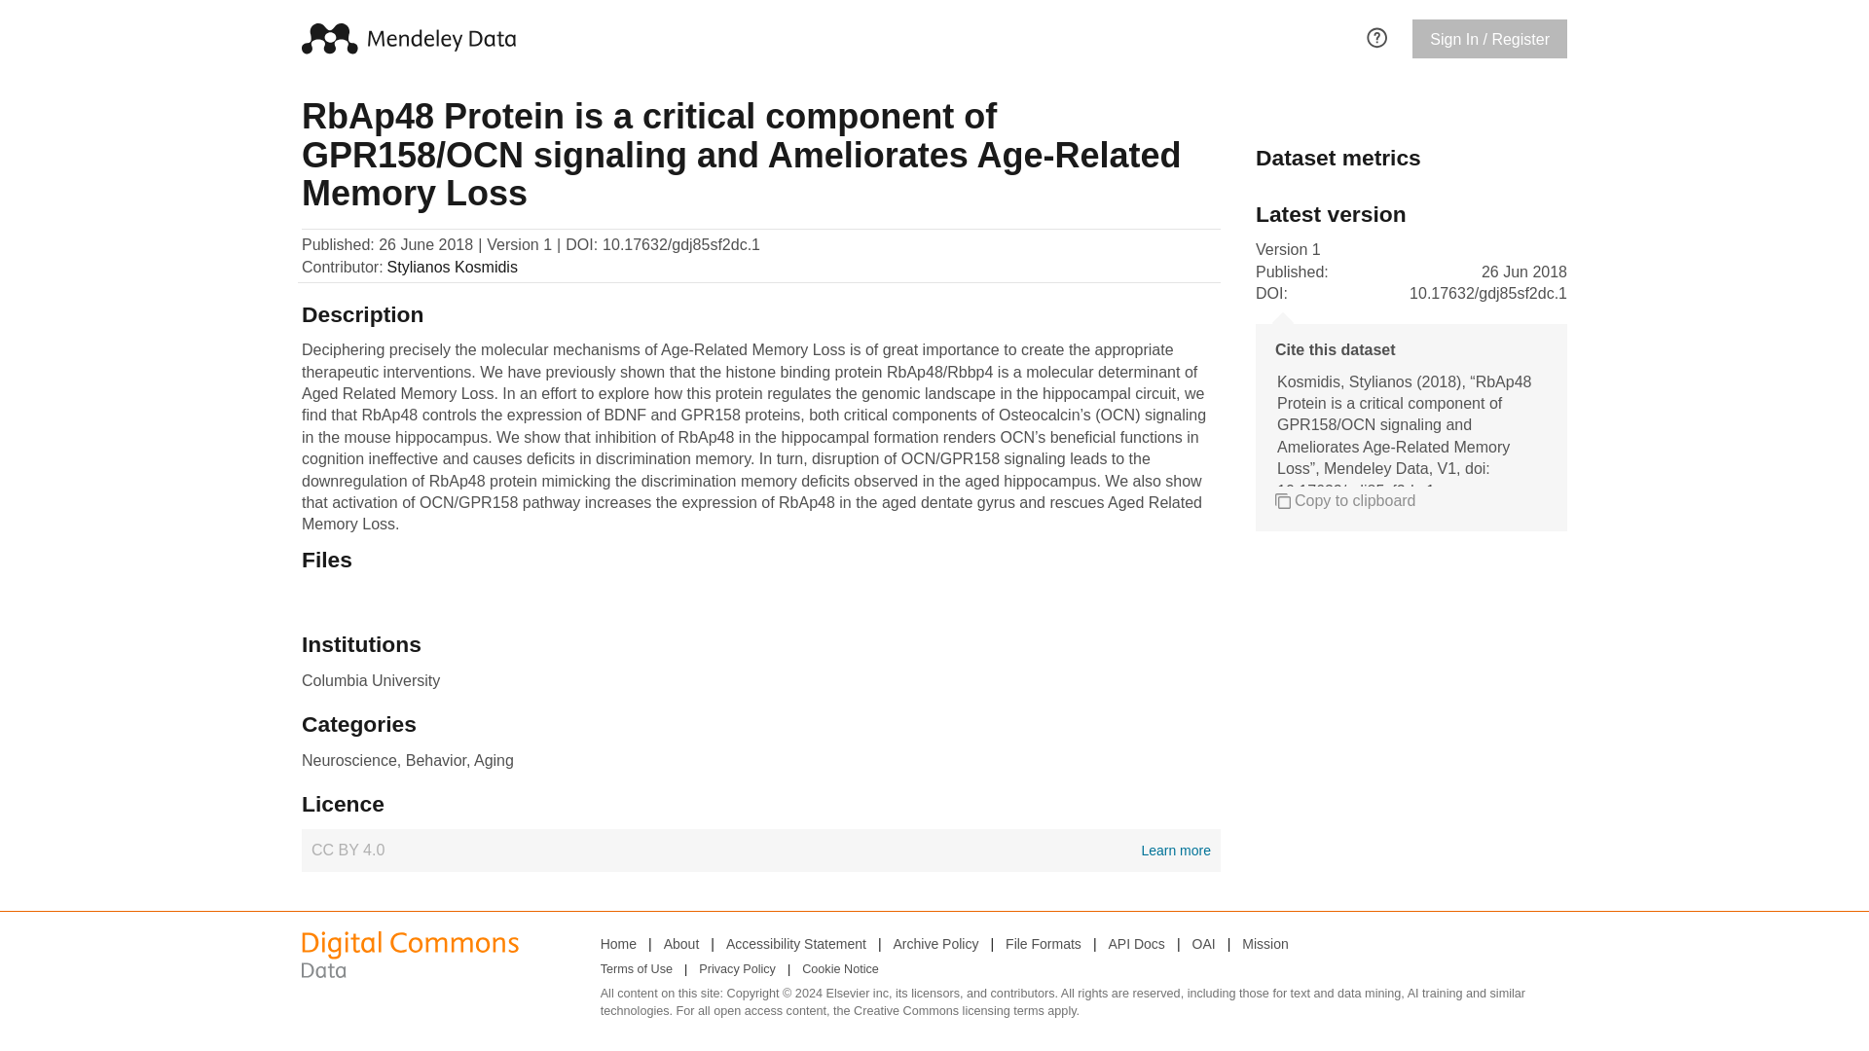 The height and width of the screenshot is (1051, 1869). Describe the element at coordinates (1136, 943) in the screenshot. I see `API Docs` at that location.